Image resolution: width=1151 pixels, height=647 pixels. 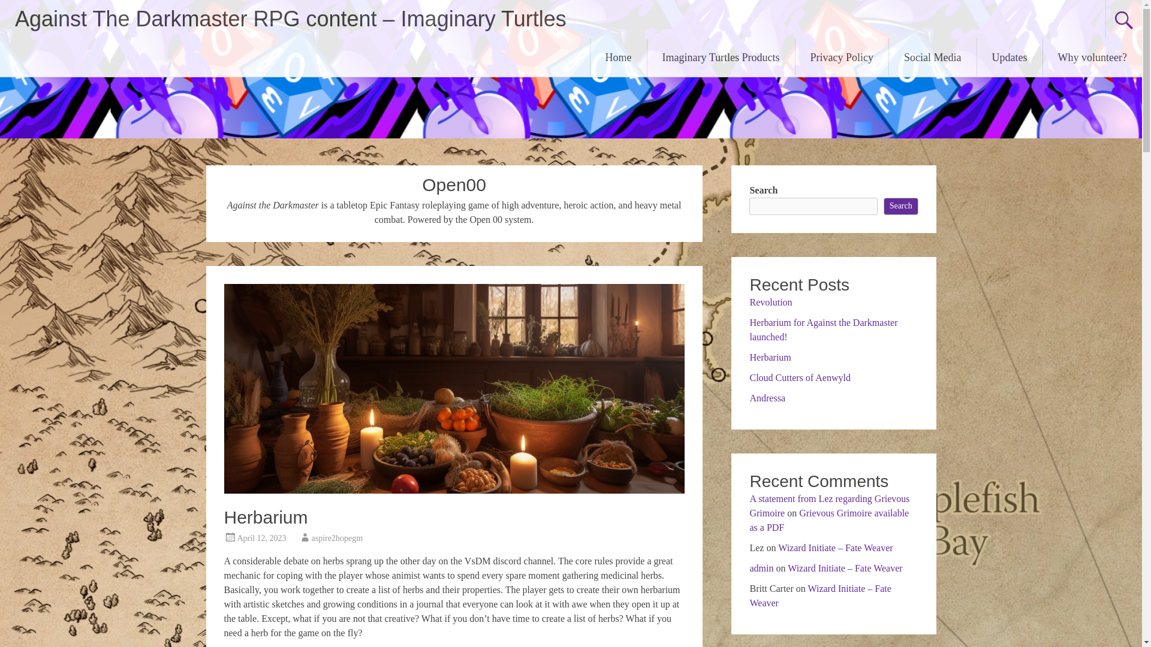 What do you see at coordinates (842, 58) in the screenshot?
I see `Privacy Policy` at bounding box center [842, 58].